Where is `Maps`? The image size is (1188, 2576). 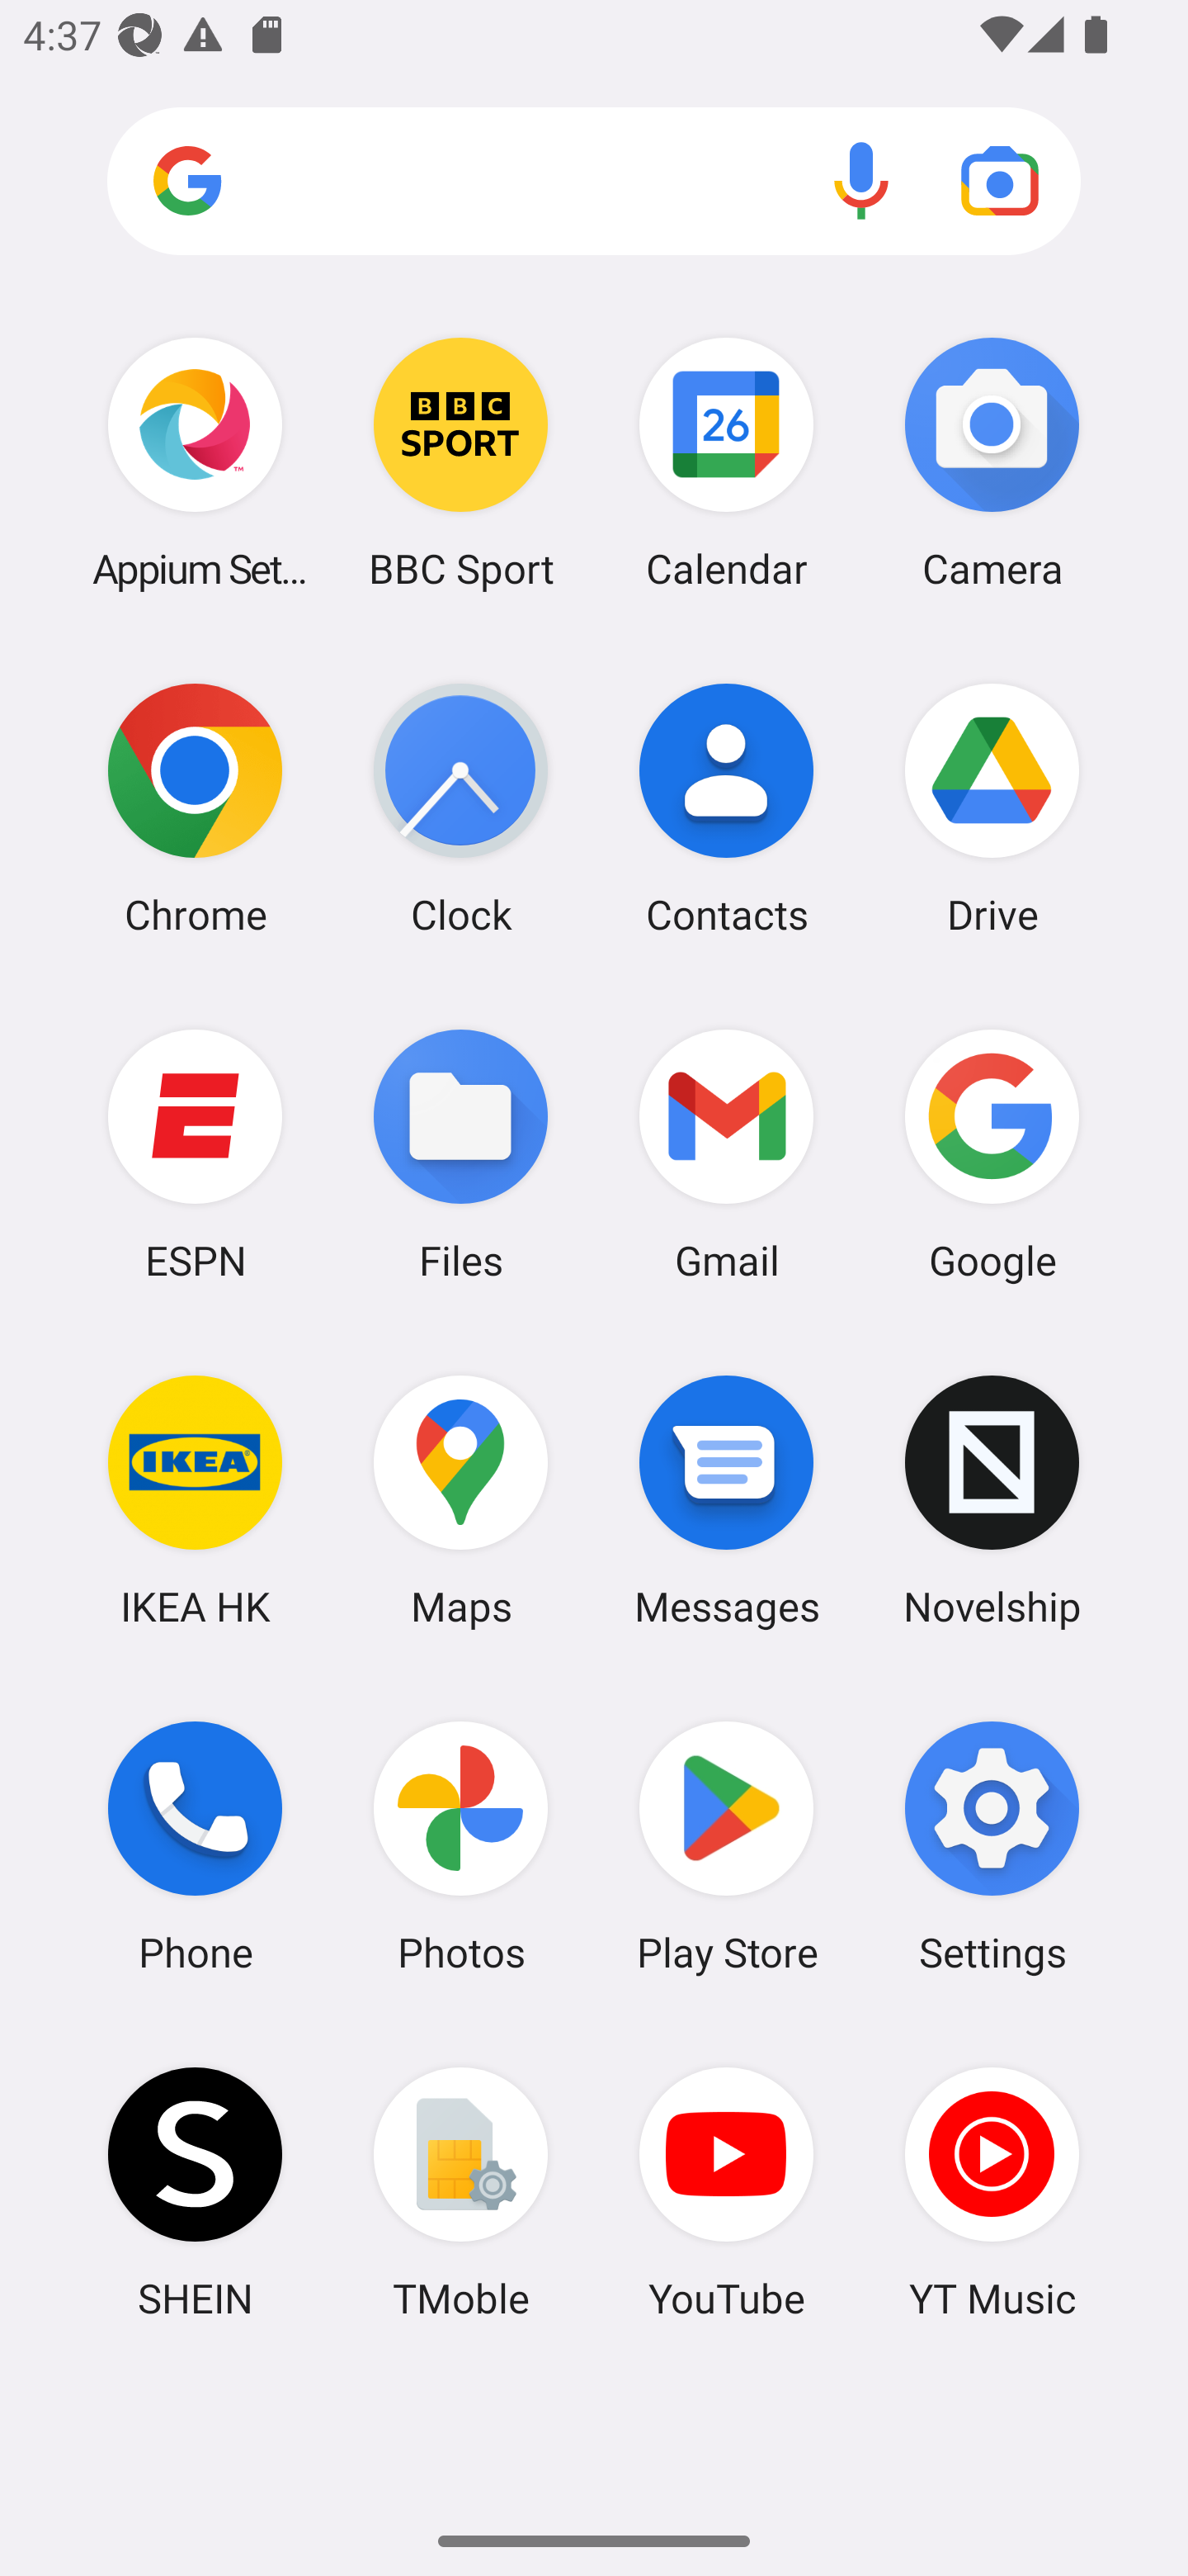 Maps is located at coordinates (460, 1500).